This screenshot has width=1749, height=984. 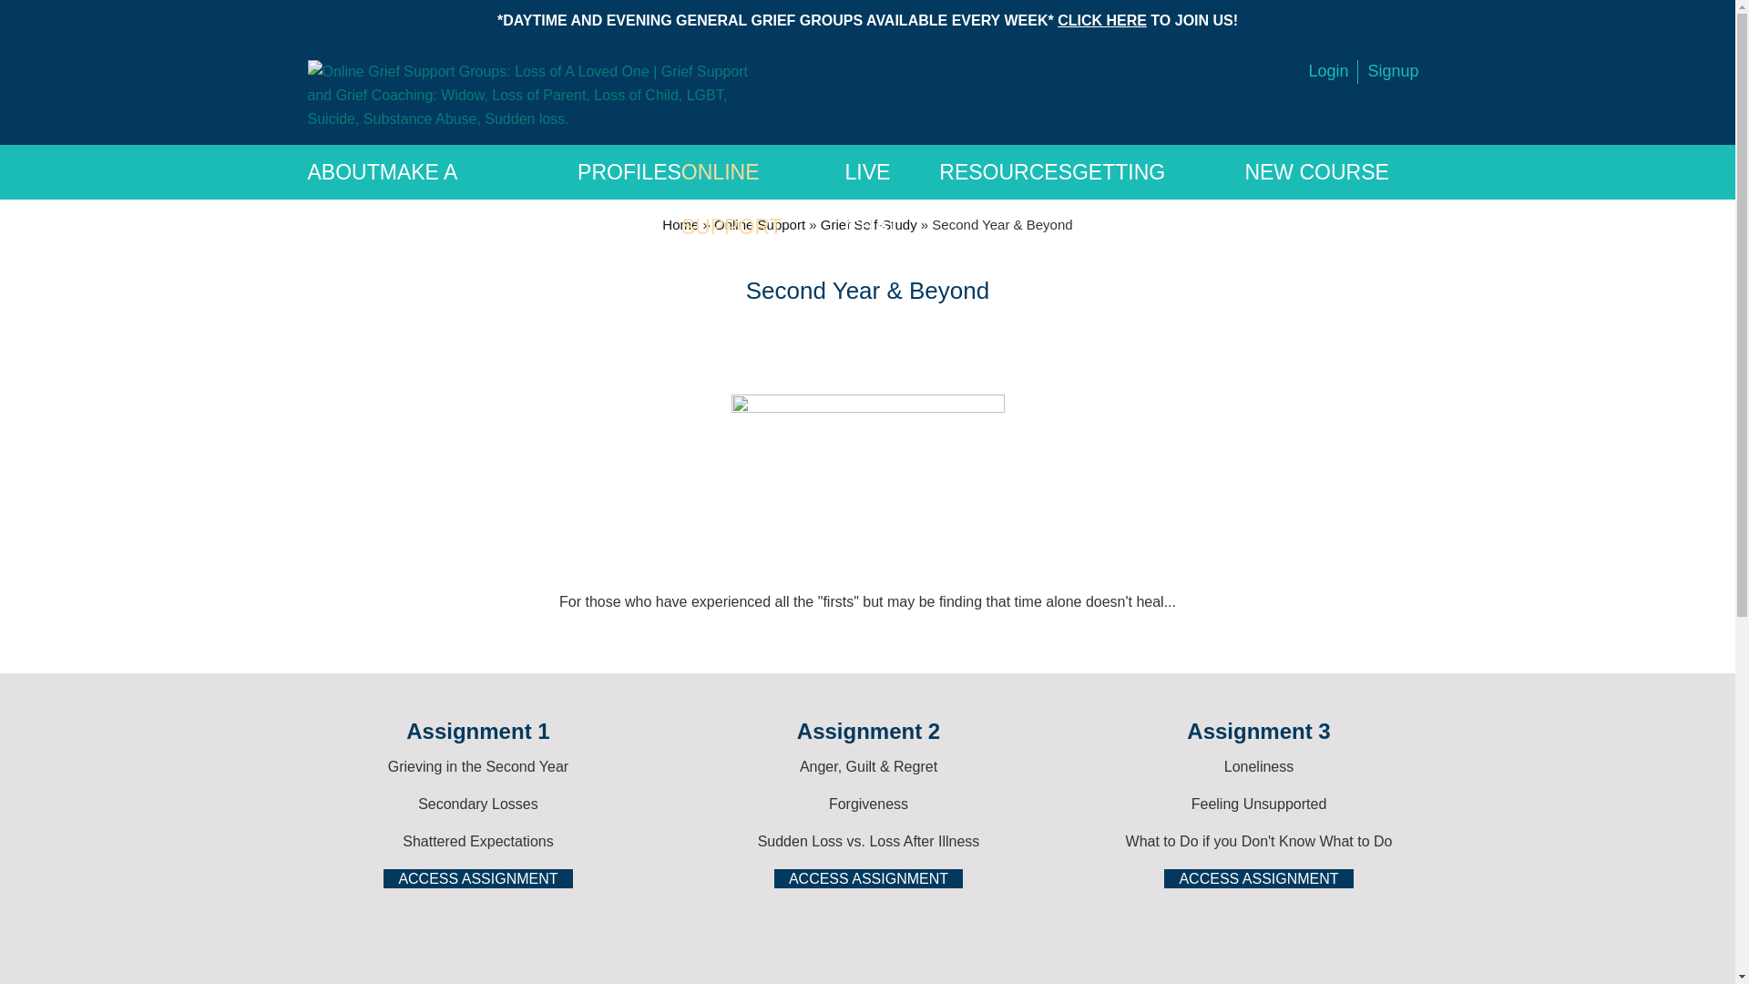 I want to click on MAKE A CONNECTION, so click(x=477, y=171).